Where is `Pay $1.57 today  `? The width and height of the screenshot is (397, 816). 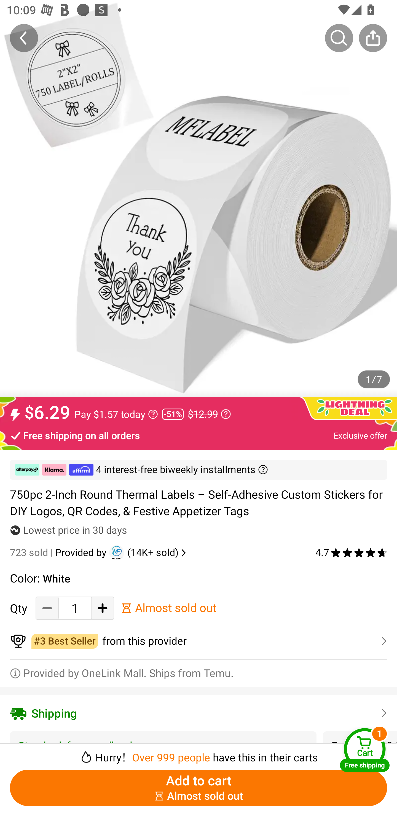 Pay $1.57 today   is located at coordinates (116, 414).